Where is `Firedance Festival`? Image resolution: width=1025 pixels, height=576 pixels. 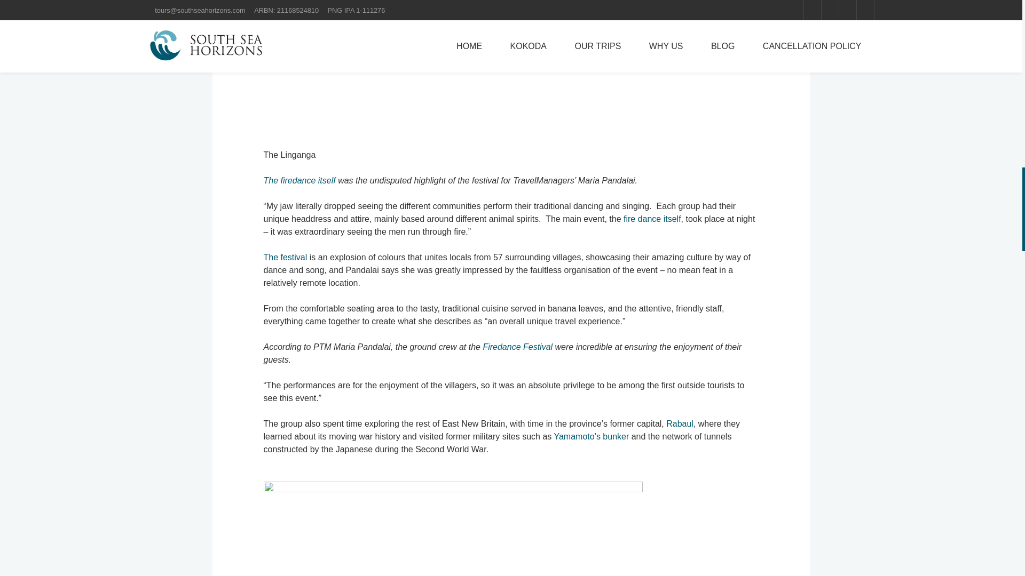
Firedance Festival is located at coordinates (517, 347).